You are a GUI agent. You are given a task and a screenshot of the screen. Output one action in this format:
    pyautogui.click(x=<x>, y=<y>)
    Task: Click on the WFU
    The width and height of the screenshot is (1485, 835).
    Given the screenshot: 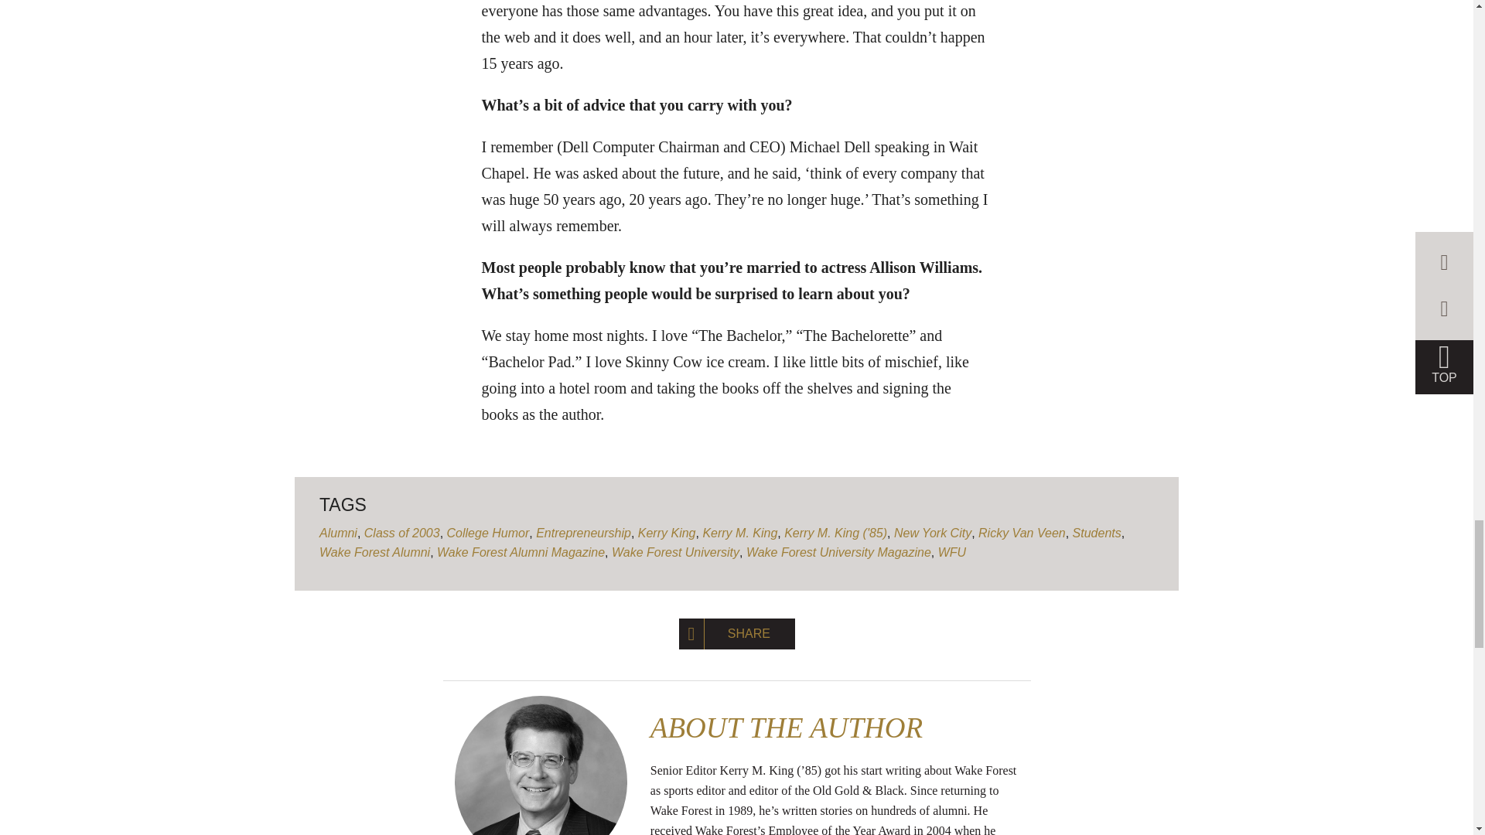 What is the action you would take?
    pyautogui.click(x=952, y=552)
    